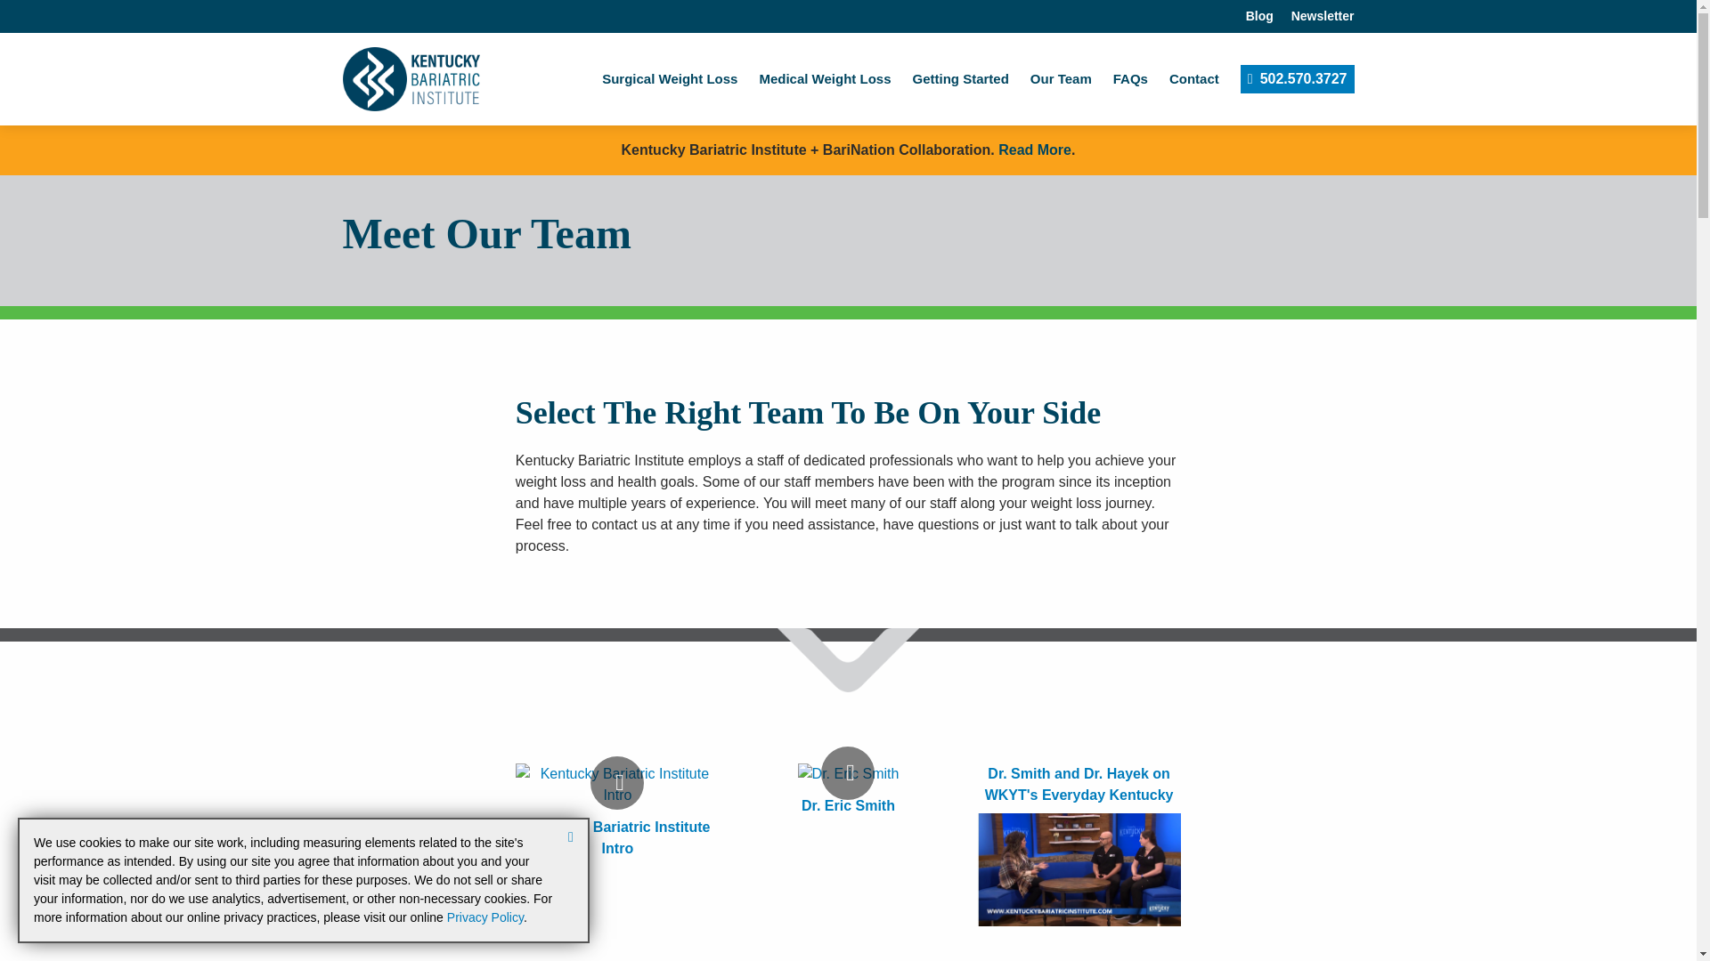  I want to click on Getting Started, so click(960, 78).